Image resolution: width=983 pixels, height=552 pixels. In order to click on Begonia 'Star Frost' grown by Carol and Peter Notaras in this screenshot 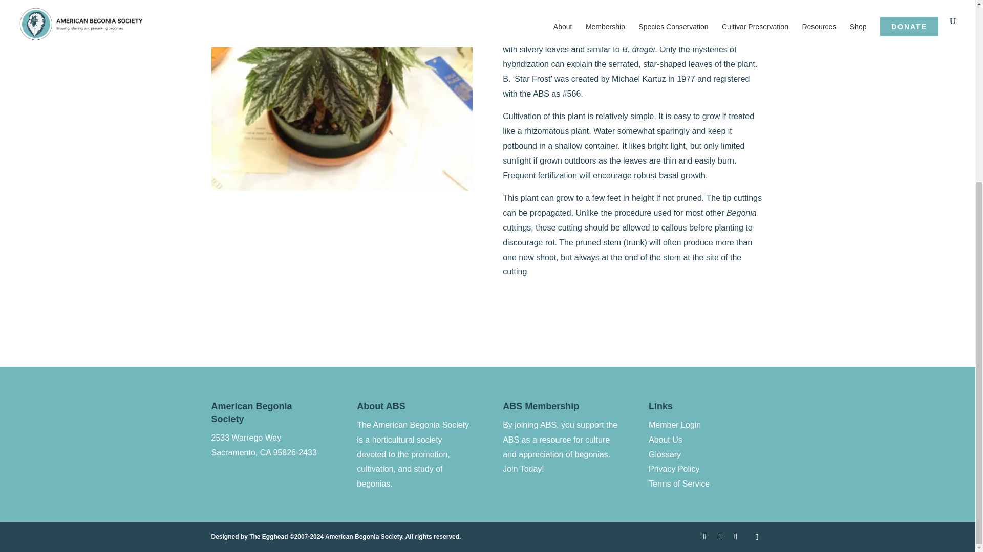, I will do `click(341, 95)`.